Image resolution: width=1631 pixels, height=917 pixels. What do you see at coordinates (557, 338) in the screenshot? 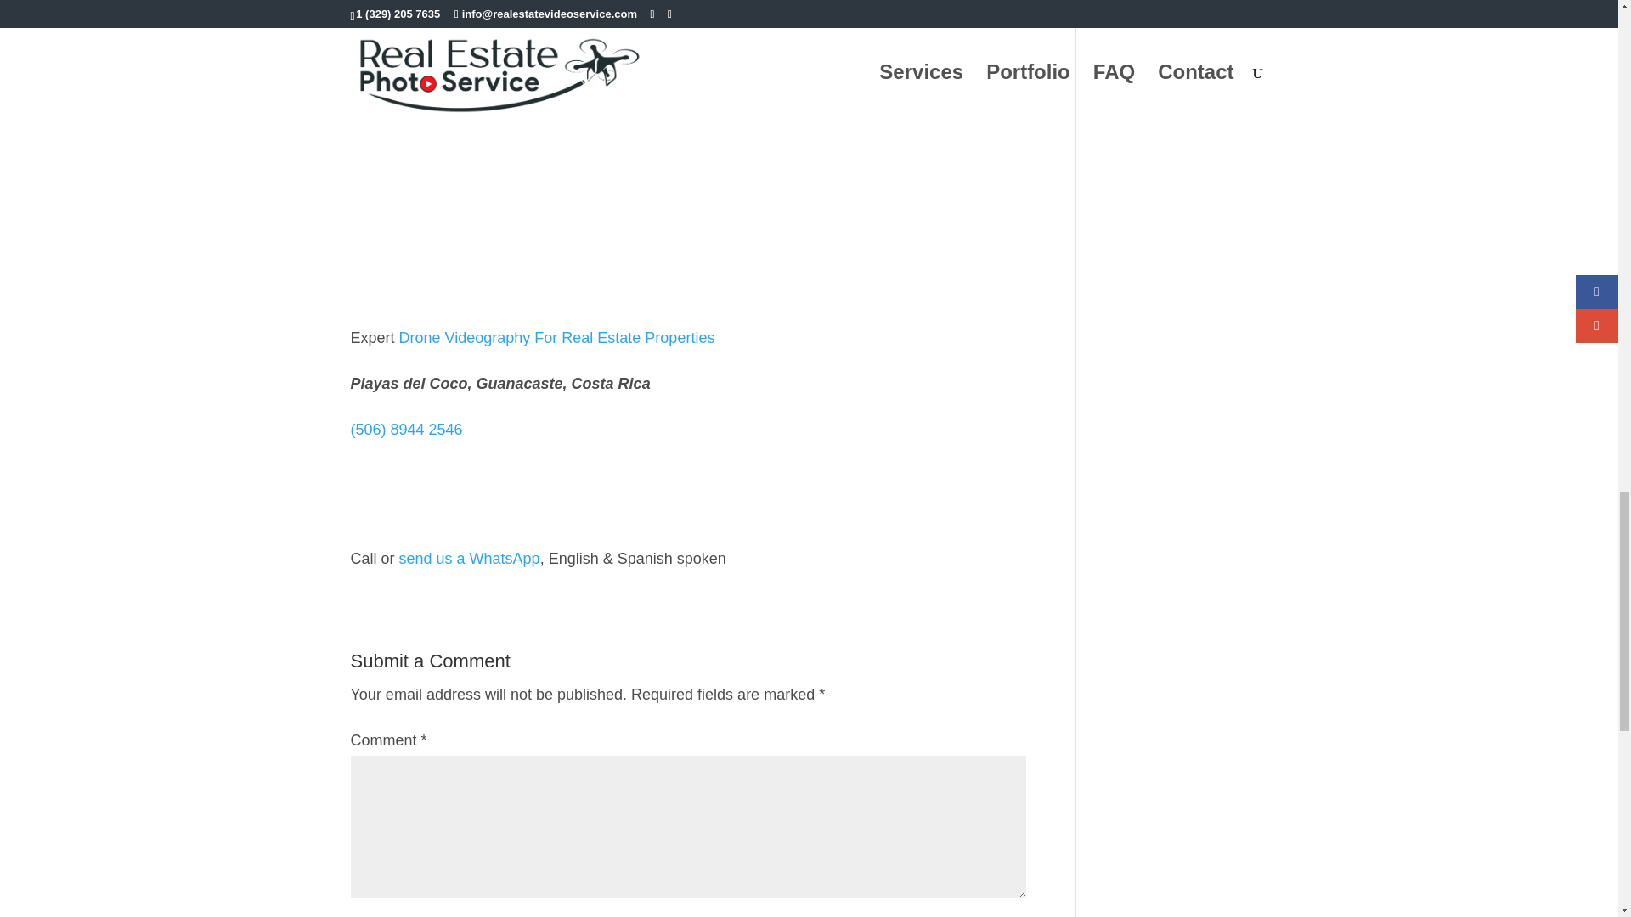
I see `Drone Videography For Real Estate Properties` at bounding box center [557, 338].